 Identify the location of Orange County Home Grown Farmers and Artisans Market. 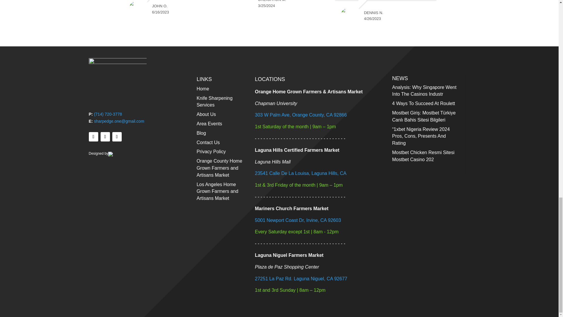
(219, 168).